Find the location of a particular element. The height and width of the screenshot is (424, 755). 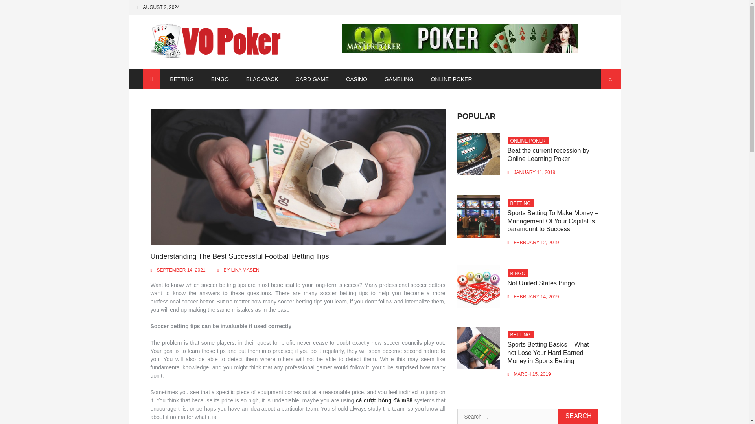

CASINO is located at coordinates (357, 79).